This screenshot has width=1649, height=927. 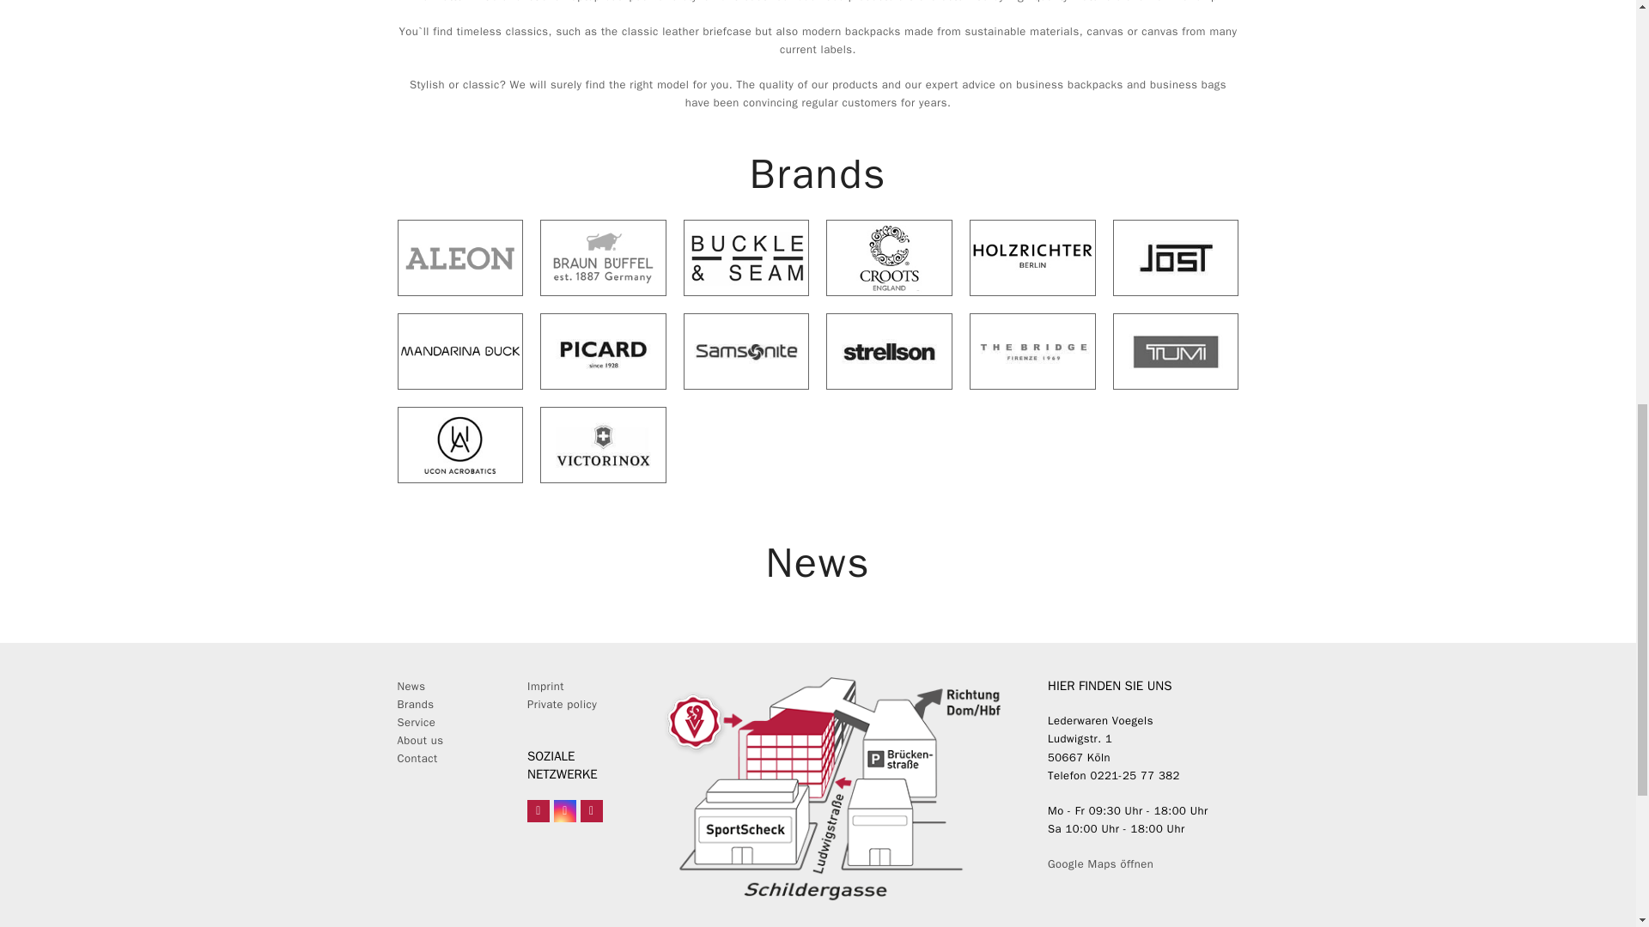 What do you see at coordinates (565, 810) in the screenshot?
I see `Instagram` at bounding box center [565, 810].